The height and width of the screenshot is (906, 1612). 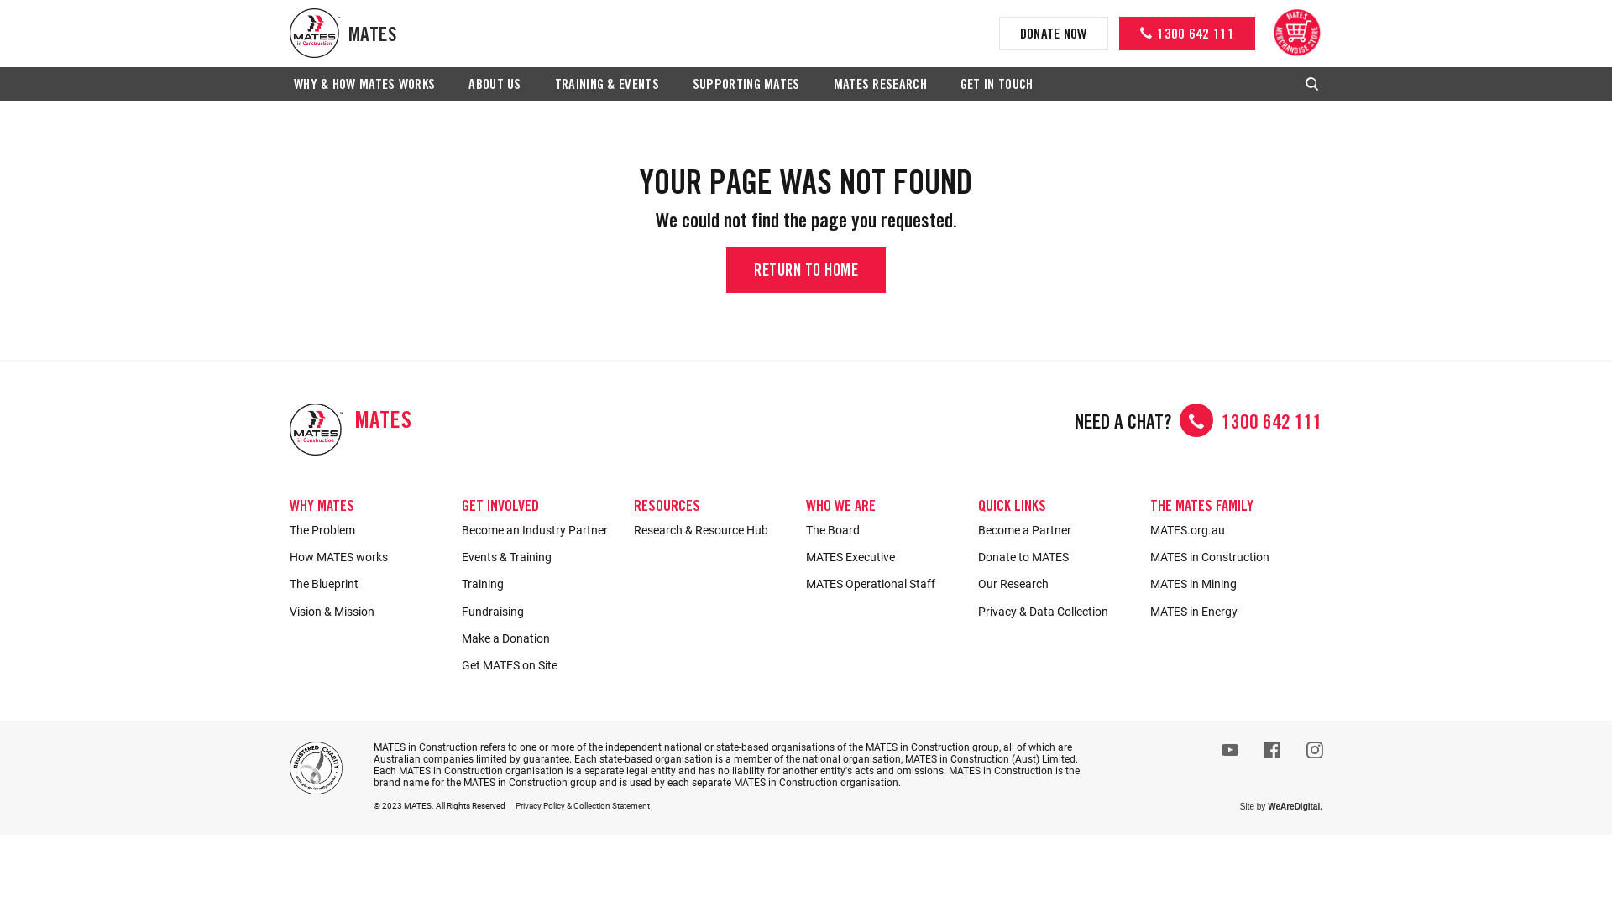 I want to click on DONATE NOW, so click(x=1054, y=34).